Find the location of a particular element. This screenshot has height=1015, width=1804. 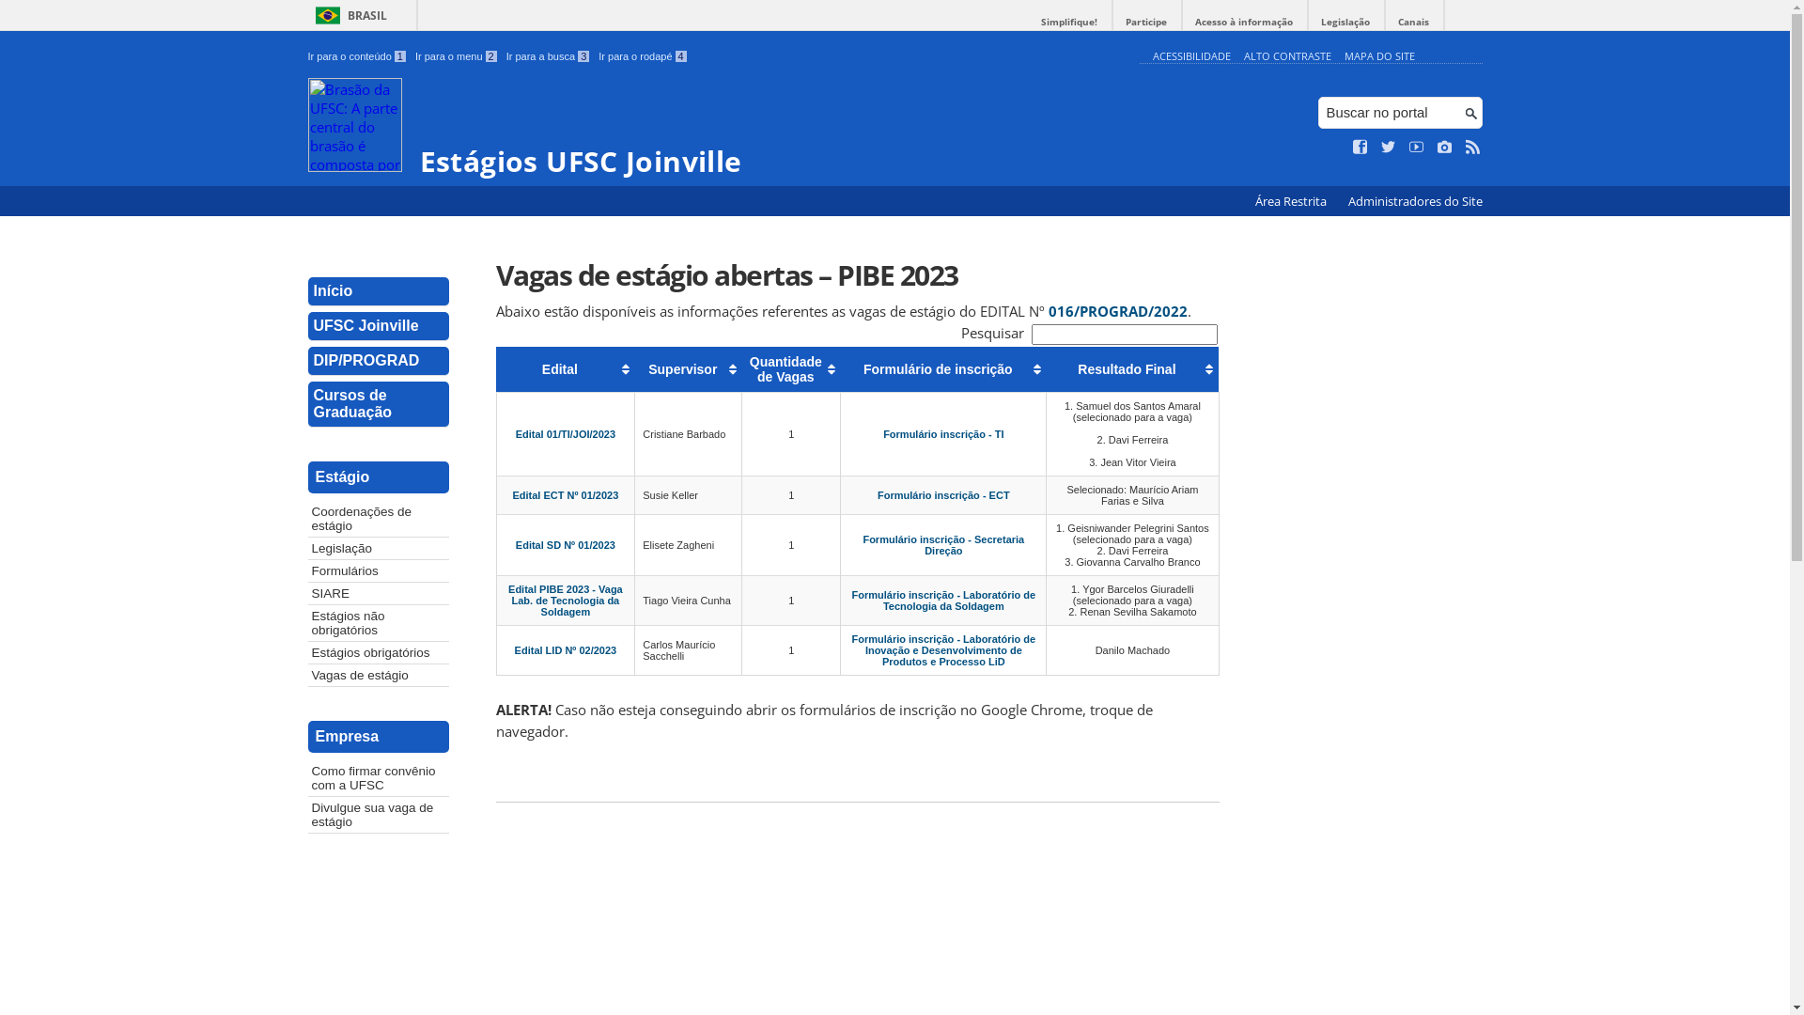

Ir para o menu 2 is located at coordinates (457, 56).